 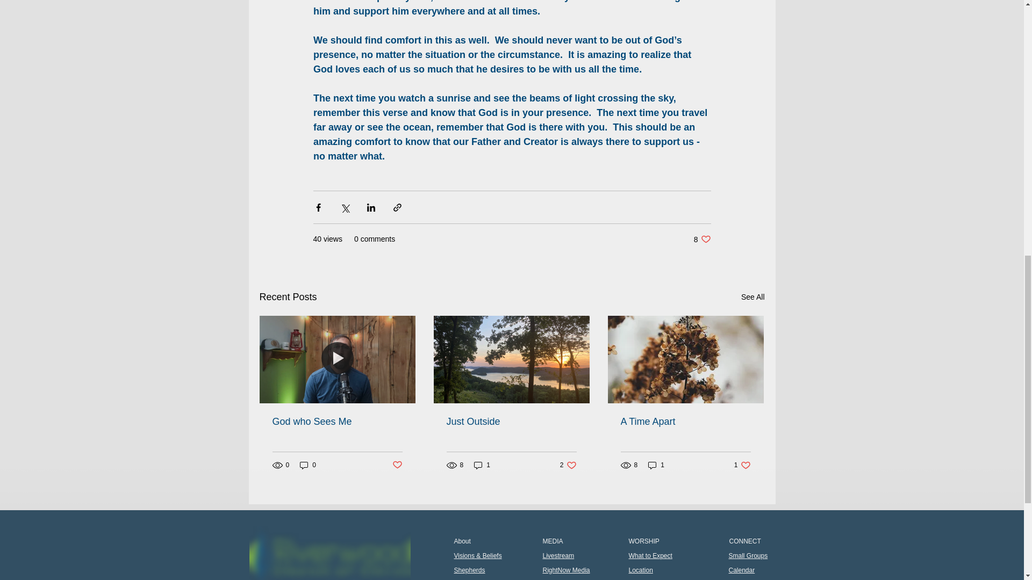 I want to click on 1, so click(x=330, y=553).